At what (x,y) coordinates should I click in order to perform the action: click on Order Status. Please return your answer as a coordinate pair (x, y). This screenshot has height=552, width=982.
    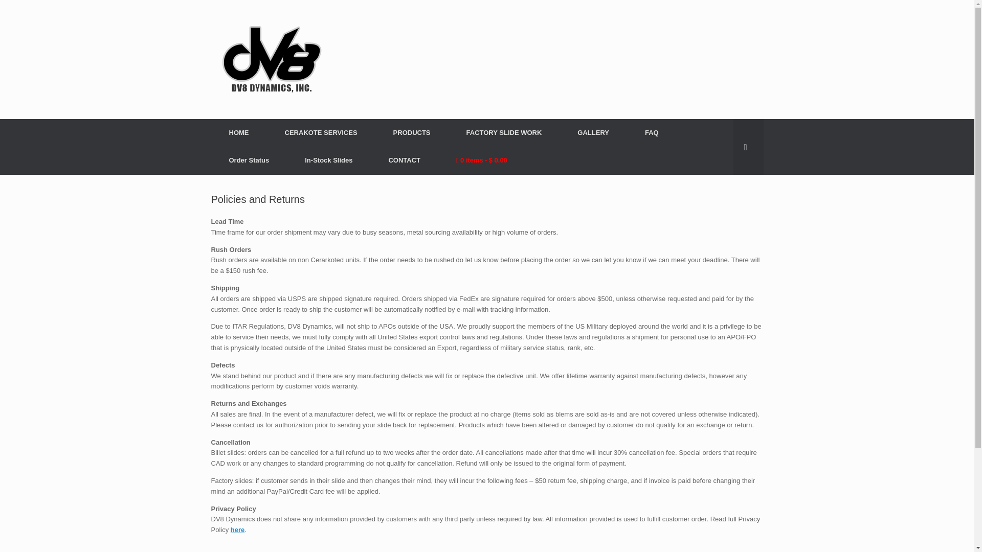
    Looking at the image, I should click on (249, 160).